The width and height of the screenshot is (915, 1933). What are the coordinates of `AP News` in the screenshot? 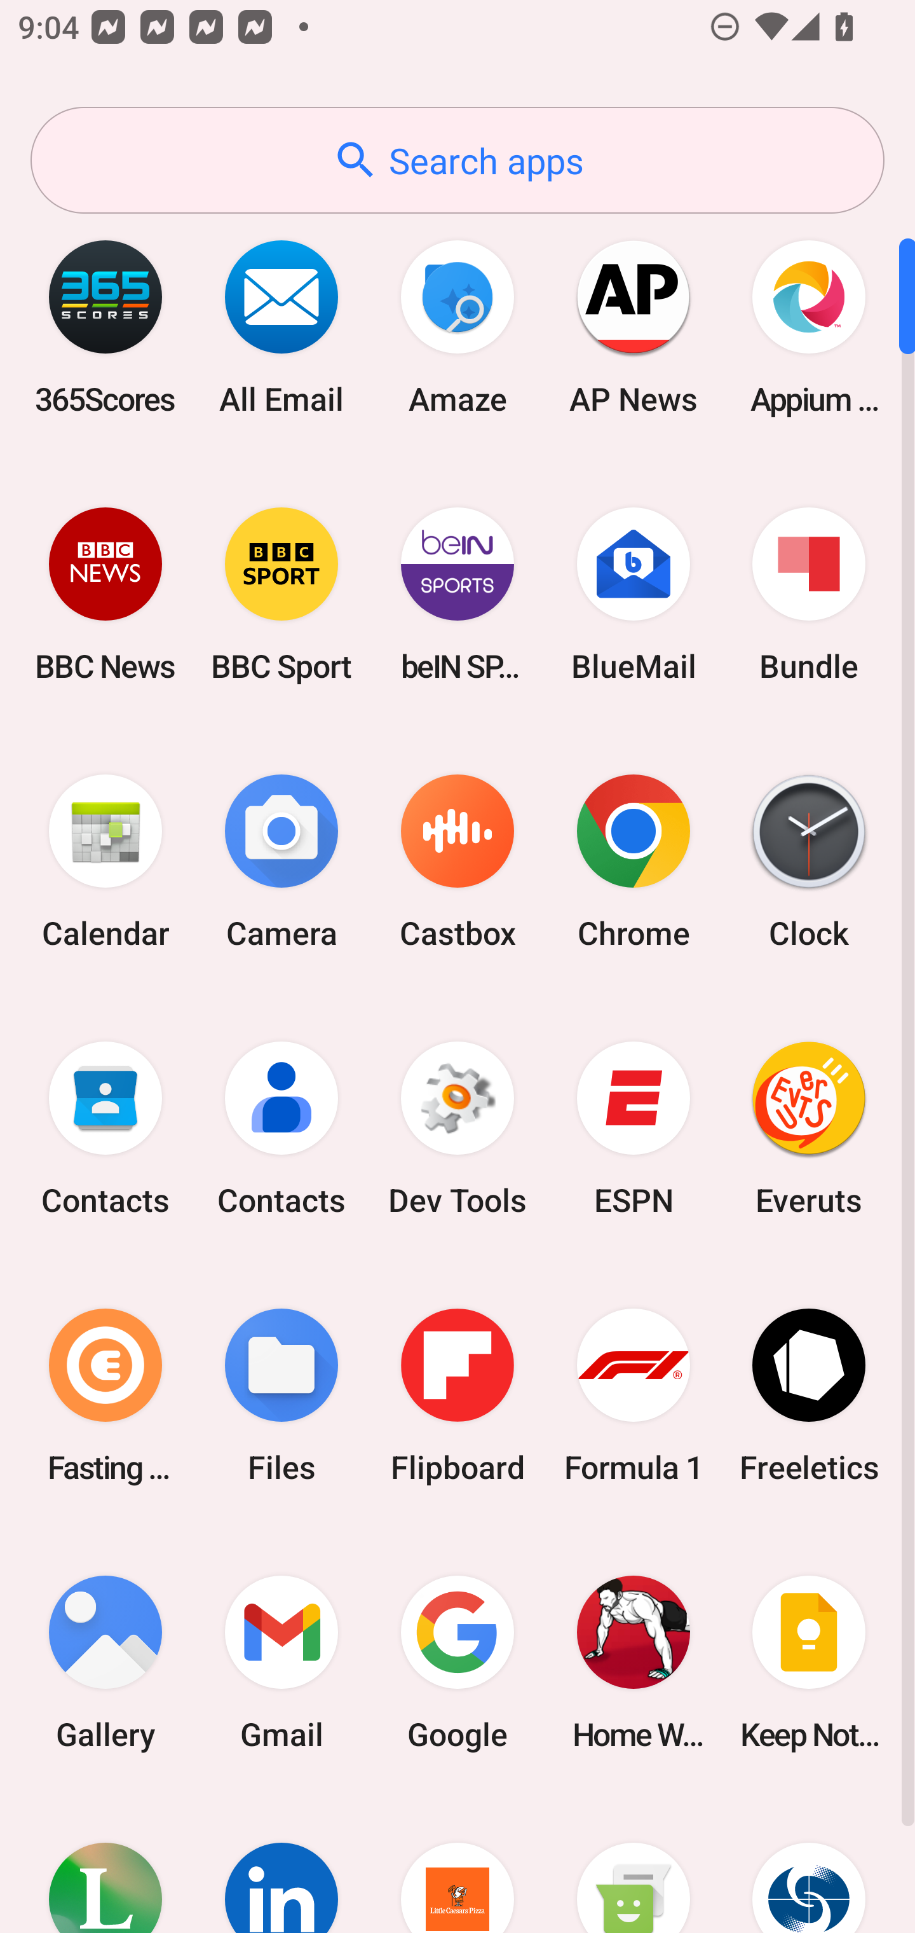 It's located at (633, 327).